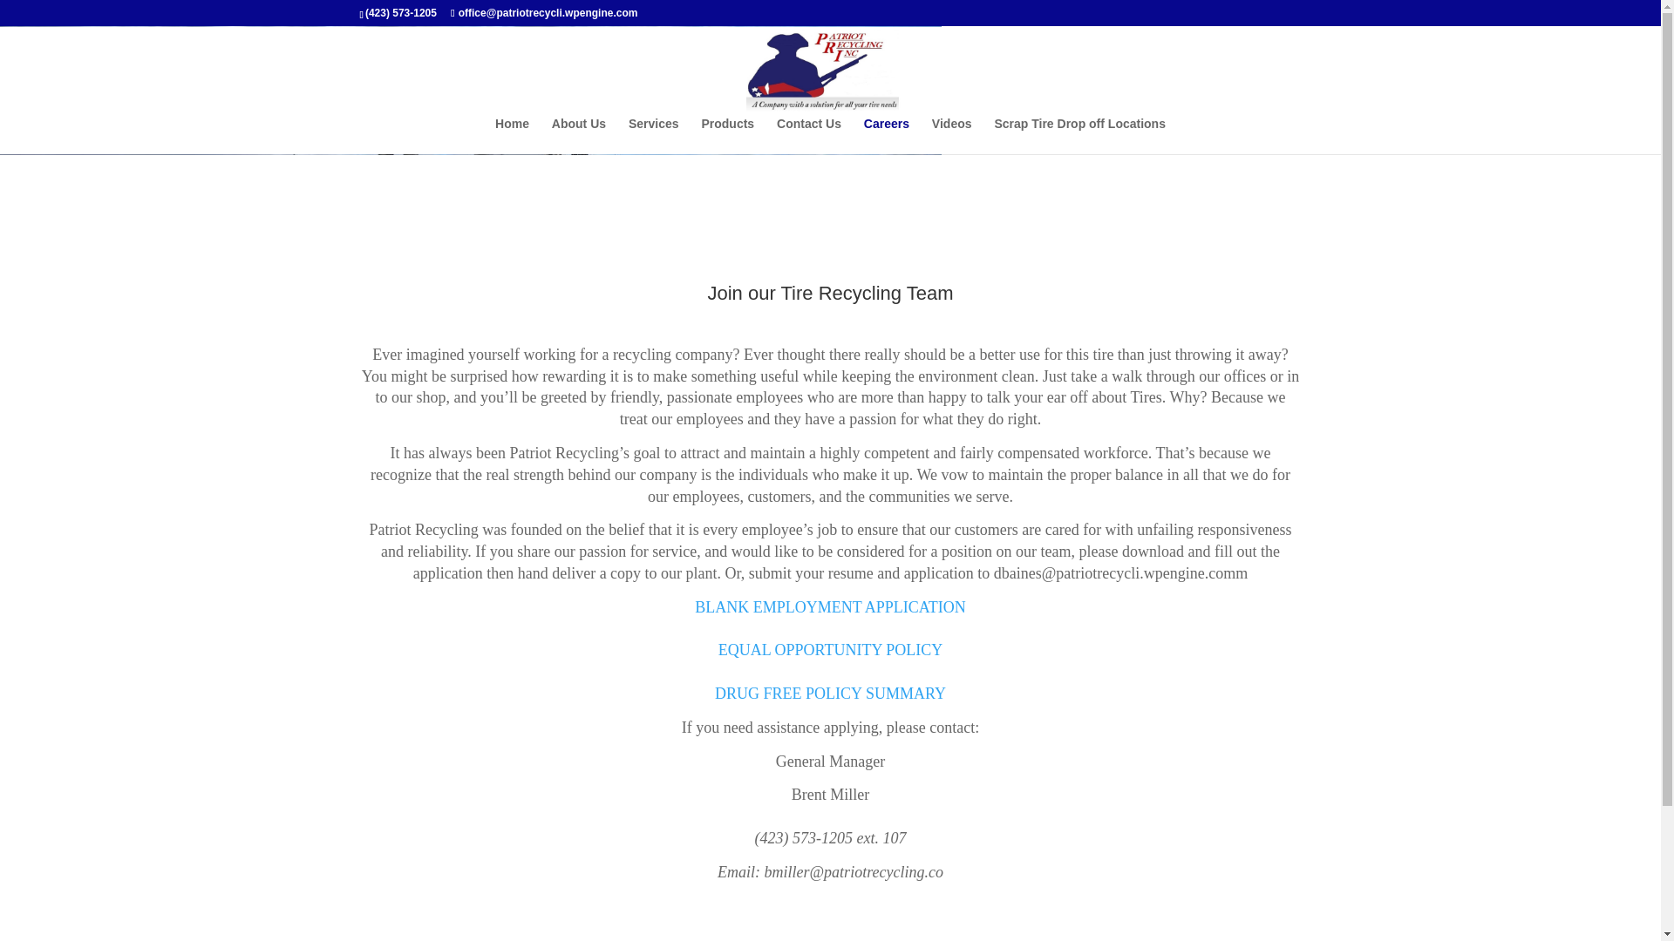  What do you see at coordinates (809, 136) in the screenshot?
I see `Contact Us` at bounding box center [809, 136].